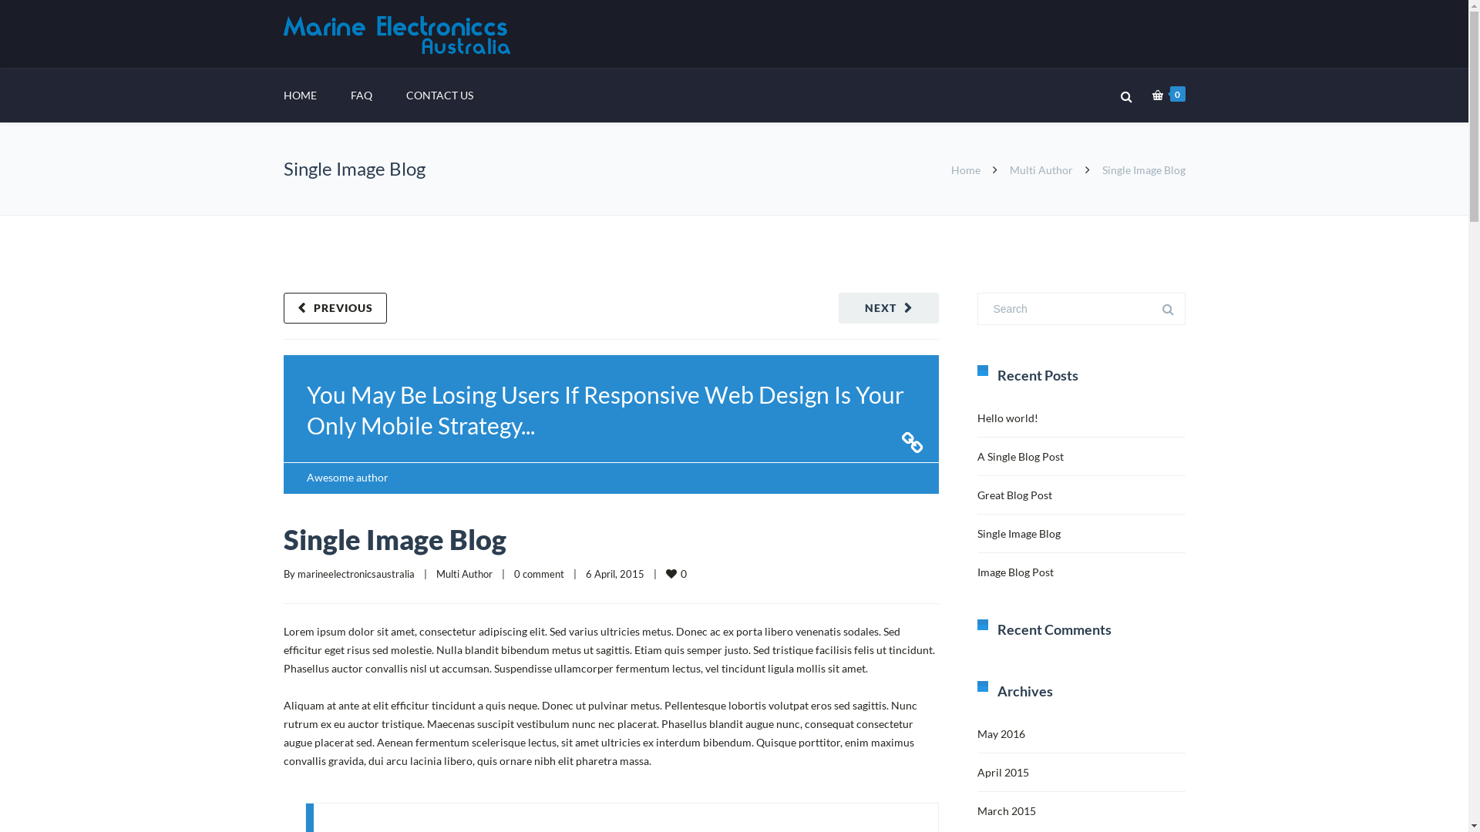 The width and height of the screenshot is (1480, 832). What do you see at coordinates (464, 574) in the screenshot?
I see `Multi Author` at bounding box center [464, 574].